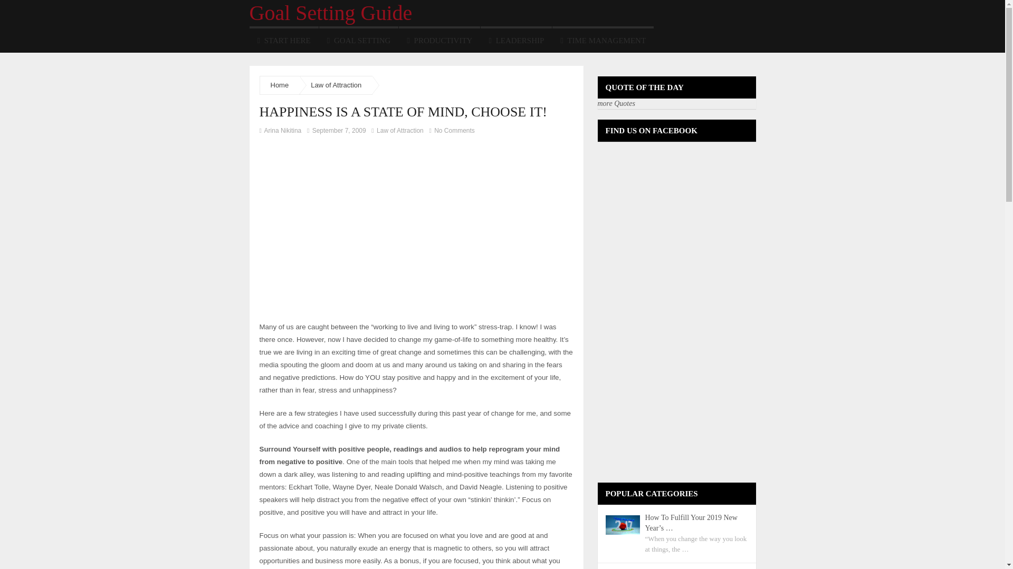 The width and height of the screenshot is (1013, 569). I want to click on more Quotes, so click(616, 103).